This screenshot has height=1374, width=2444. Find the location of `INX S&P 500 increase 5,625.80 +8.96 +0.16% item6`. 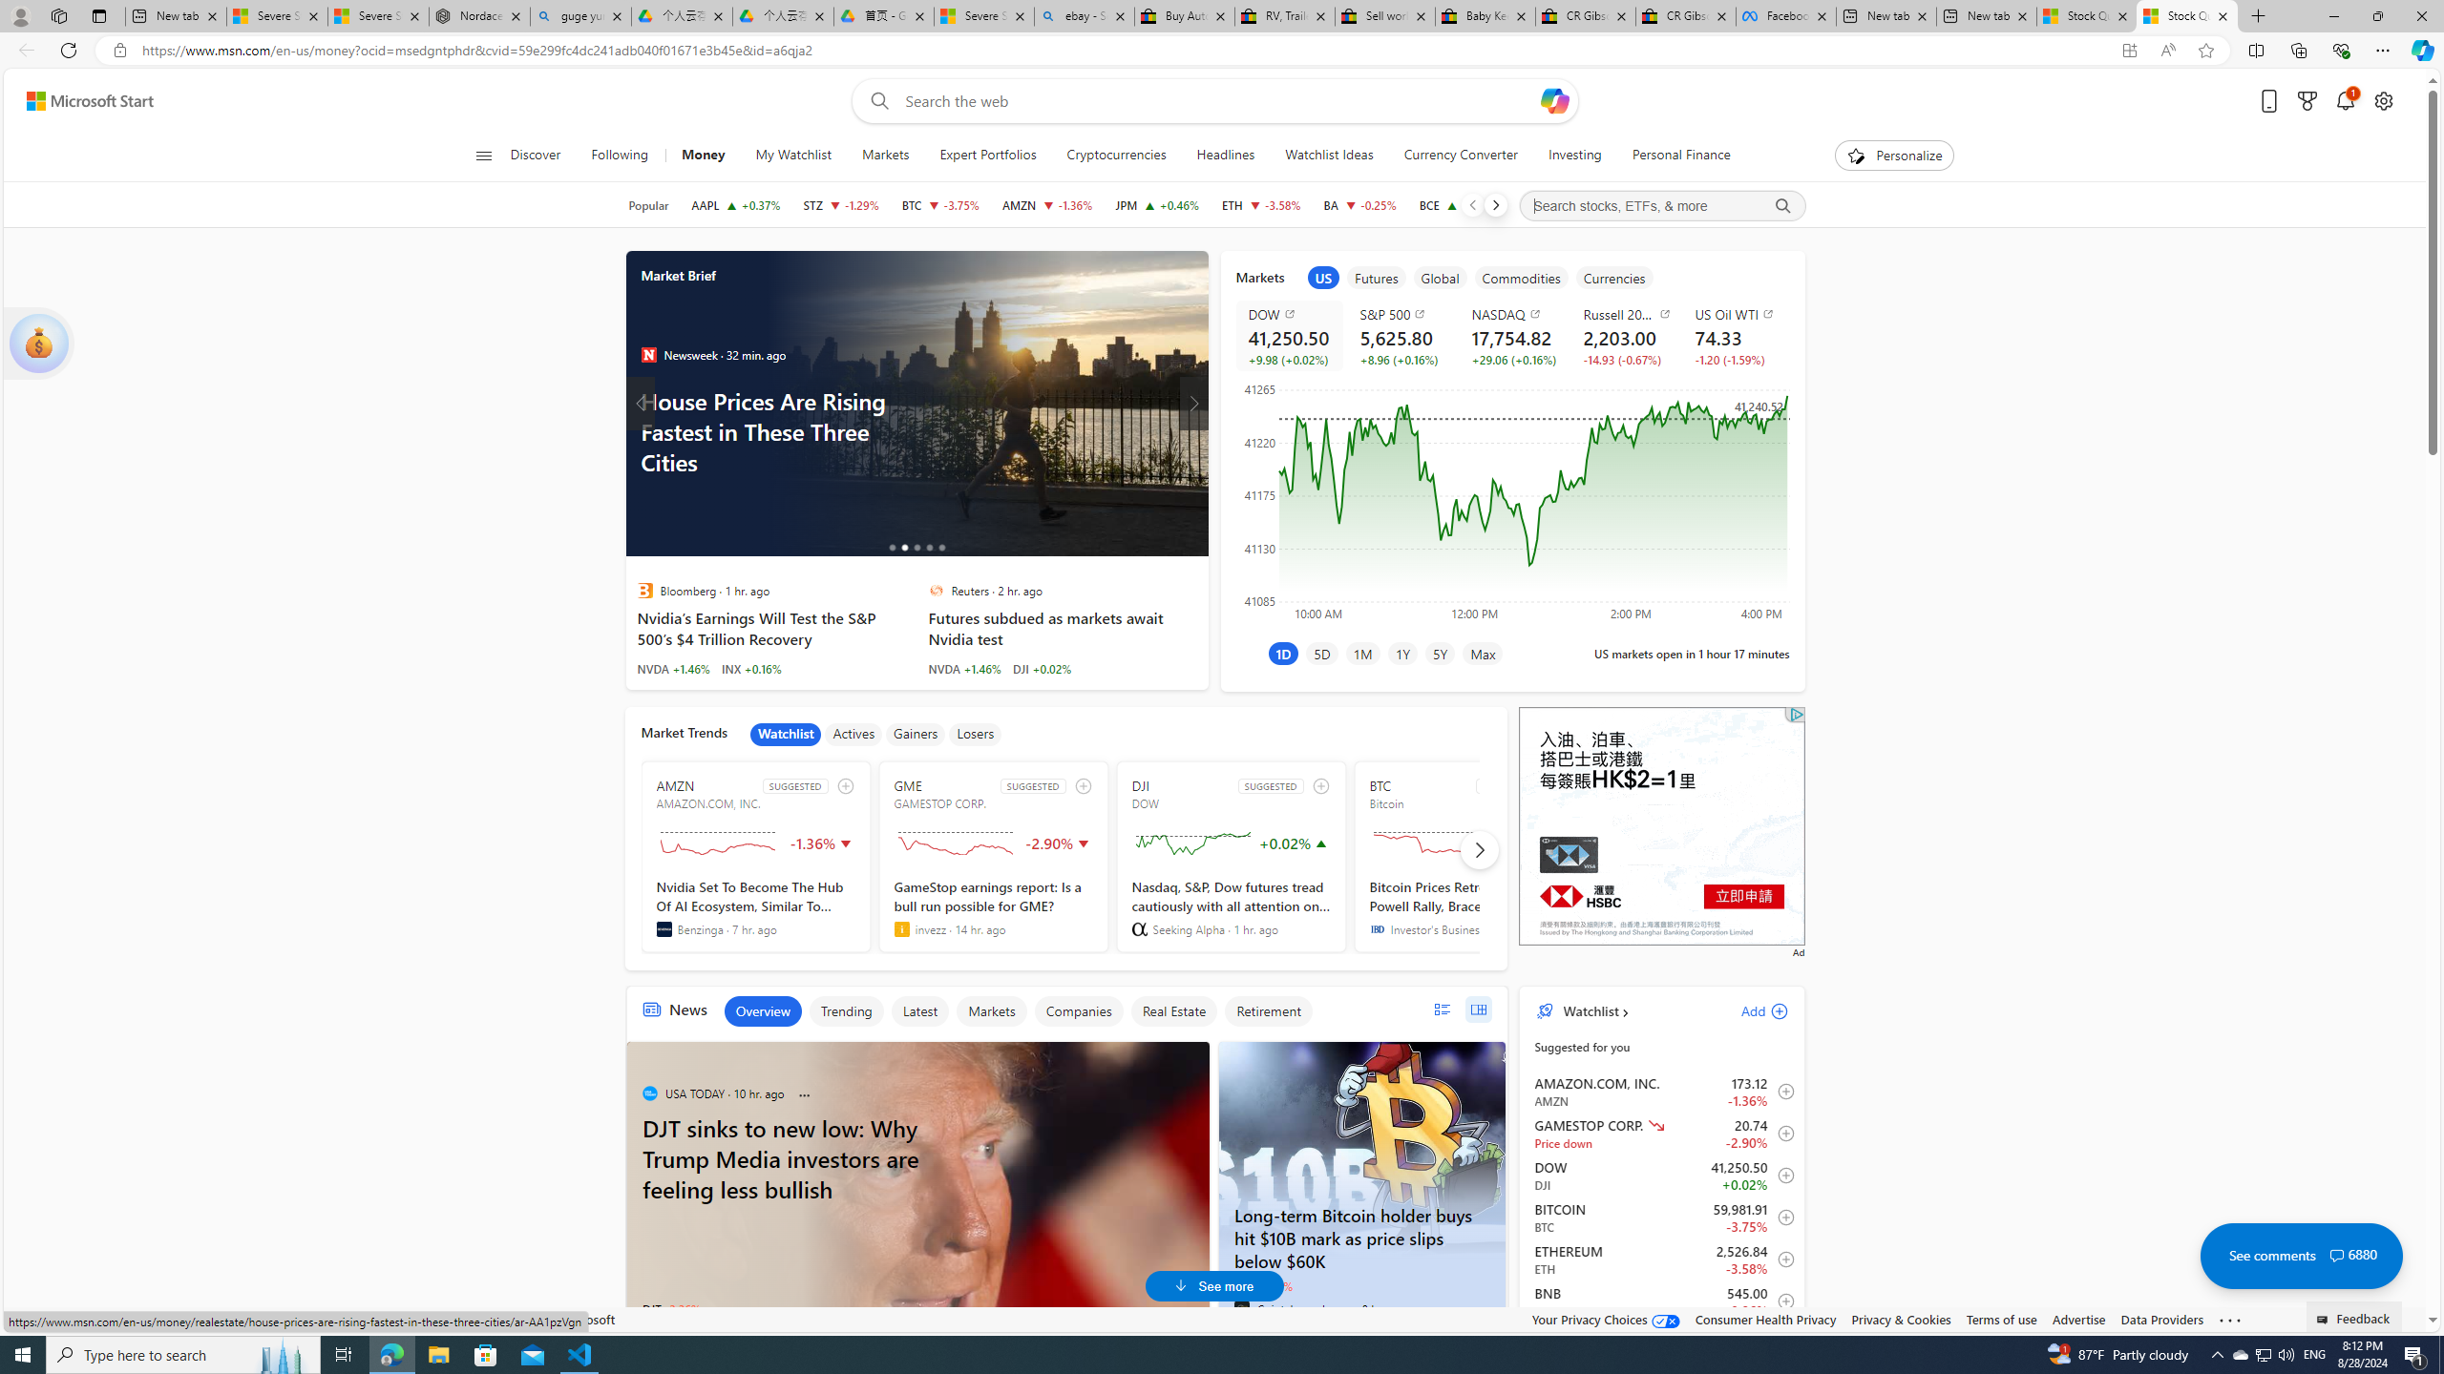

INX S&P 500 increase 5,625.80 +8.96 +0.16% item6 is located at coordinates (1661, 1343).